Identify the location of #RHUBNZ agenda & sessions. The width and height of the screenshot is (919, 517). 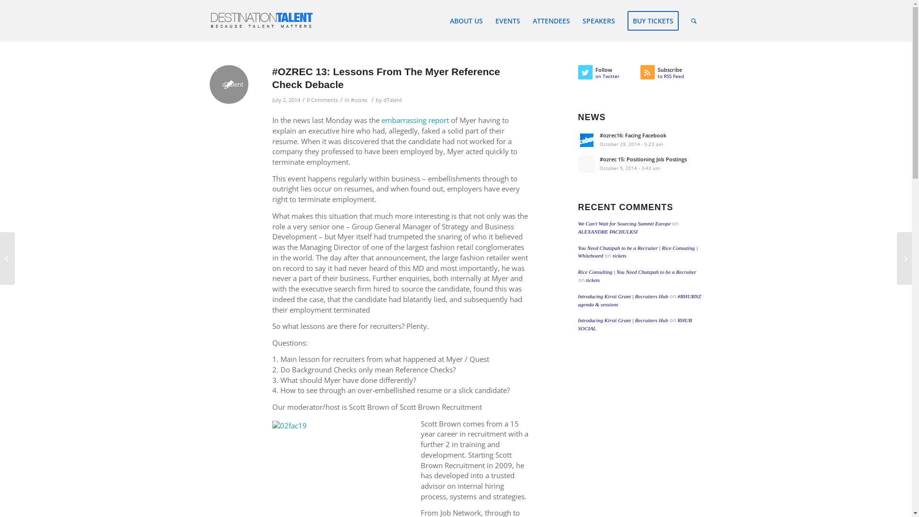
(639, 300).